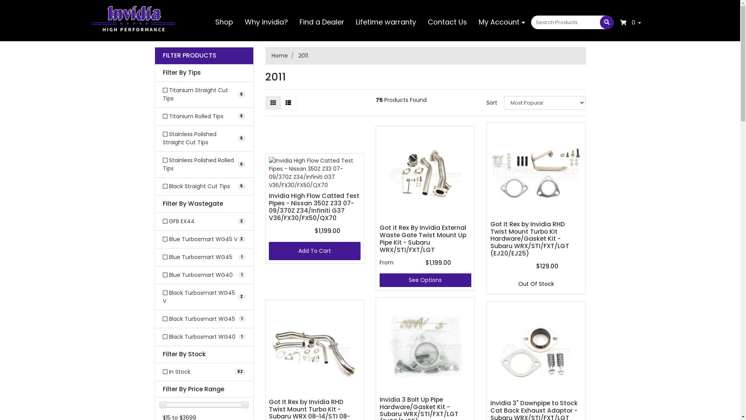 This screenshot has width=746, height=420. What do you see at coordinates (204, 372) in the screenshot?
I see `In Stock
52` at bounding box center [204, 372].